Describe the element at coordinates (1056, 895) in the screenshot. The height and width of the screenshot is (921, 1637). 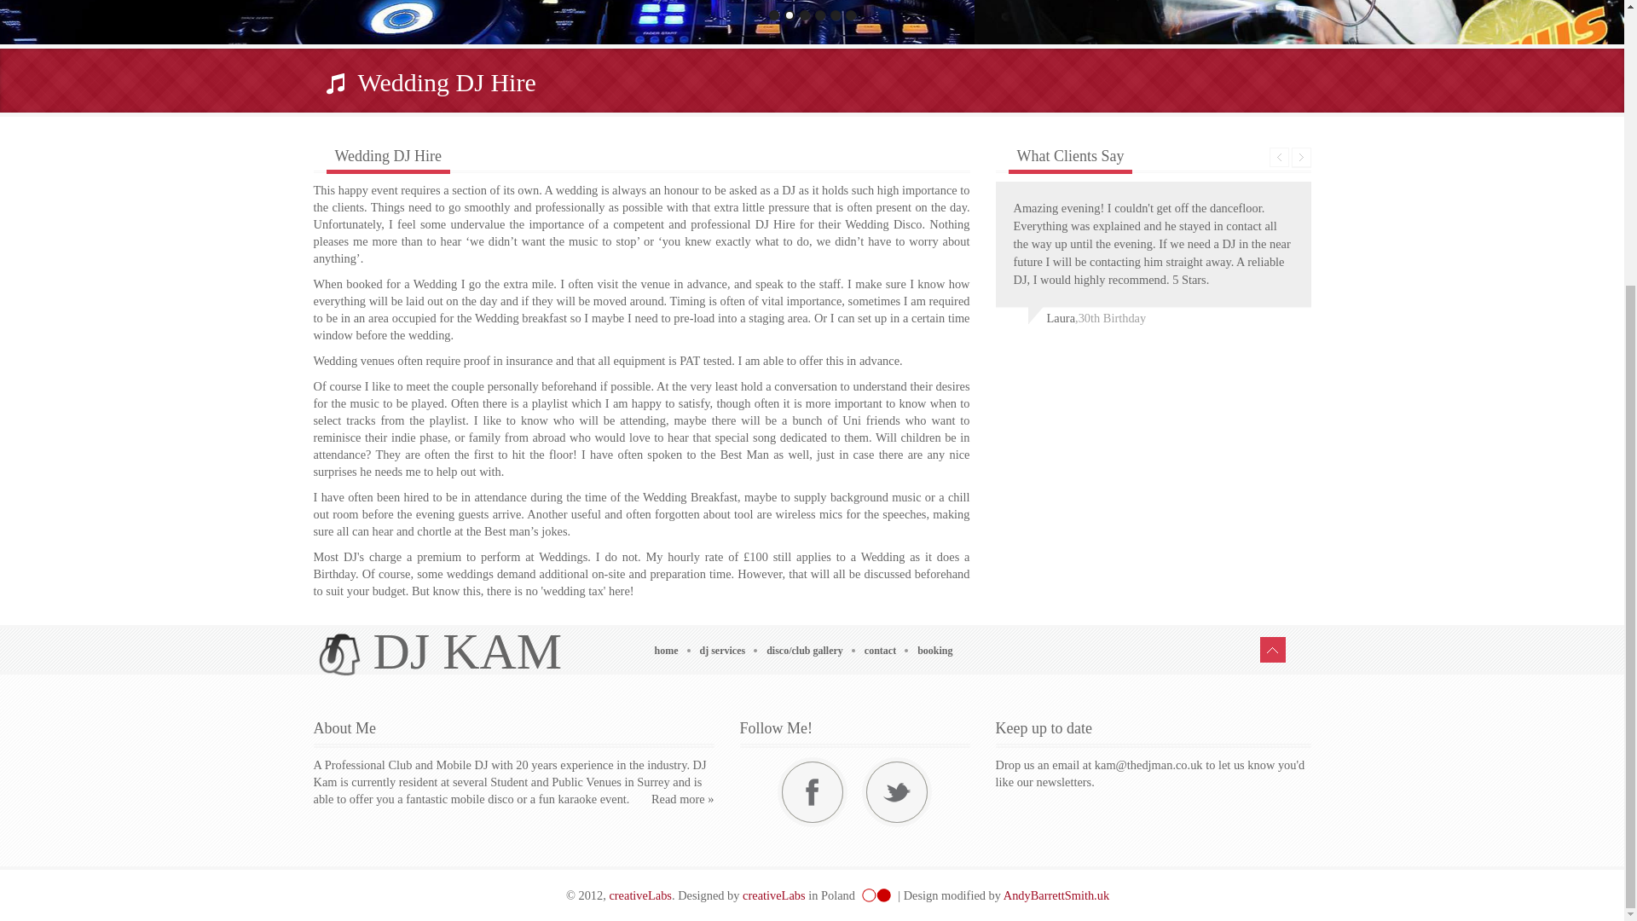
I see `AndyBarrettSmith.uk` at that location.